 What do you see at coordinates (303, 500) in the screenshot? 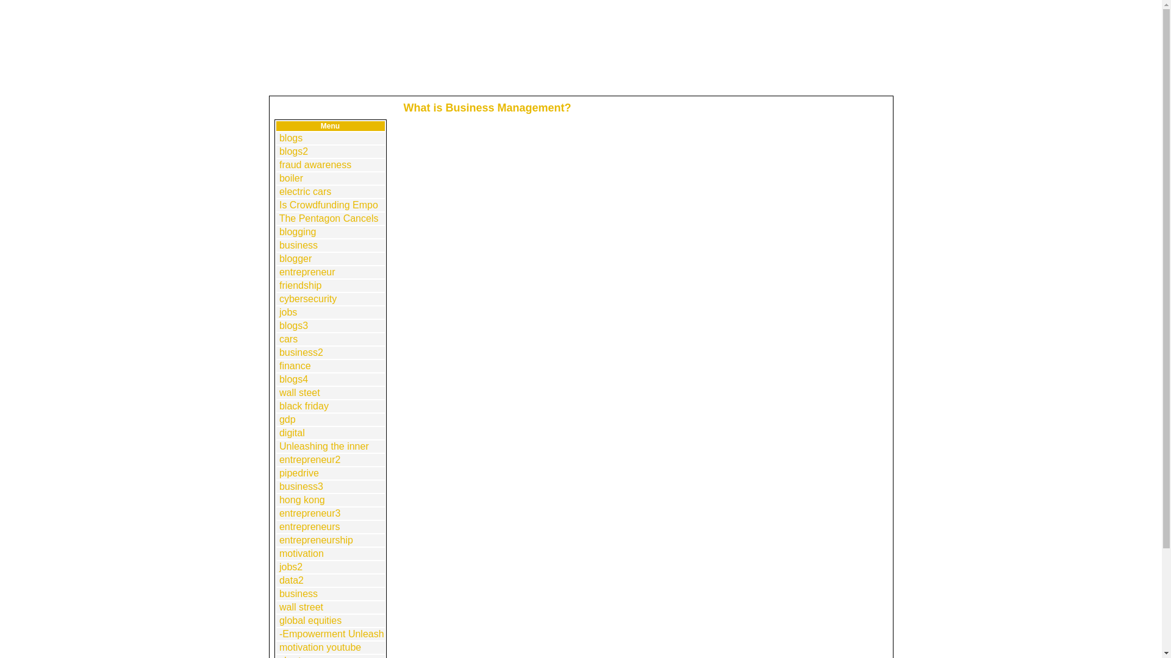
I see `hong kong` at bounding box center [303, 500].